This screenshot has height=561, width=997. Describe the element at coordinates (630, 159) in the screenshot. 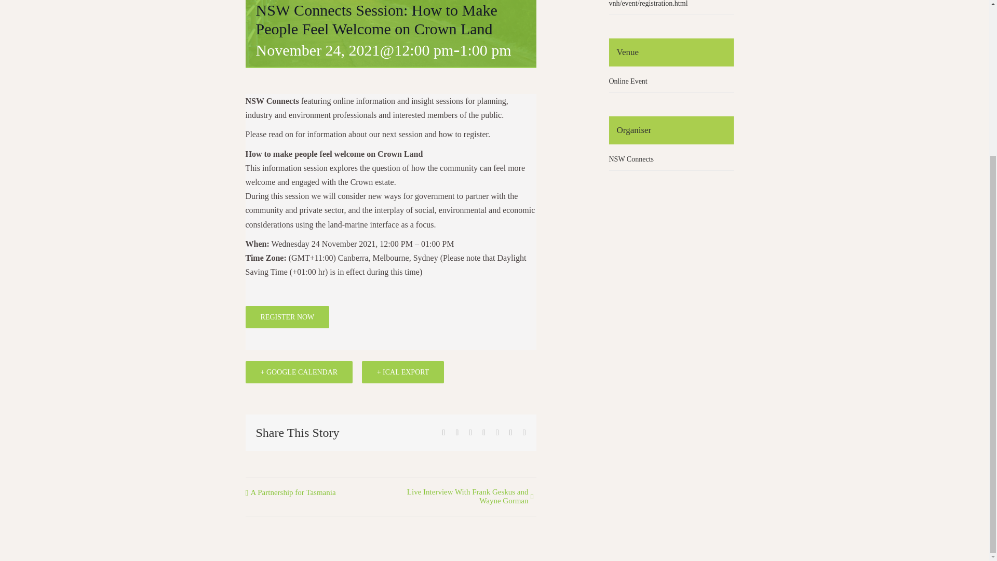

I see `NSW Connects` at that location.